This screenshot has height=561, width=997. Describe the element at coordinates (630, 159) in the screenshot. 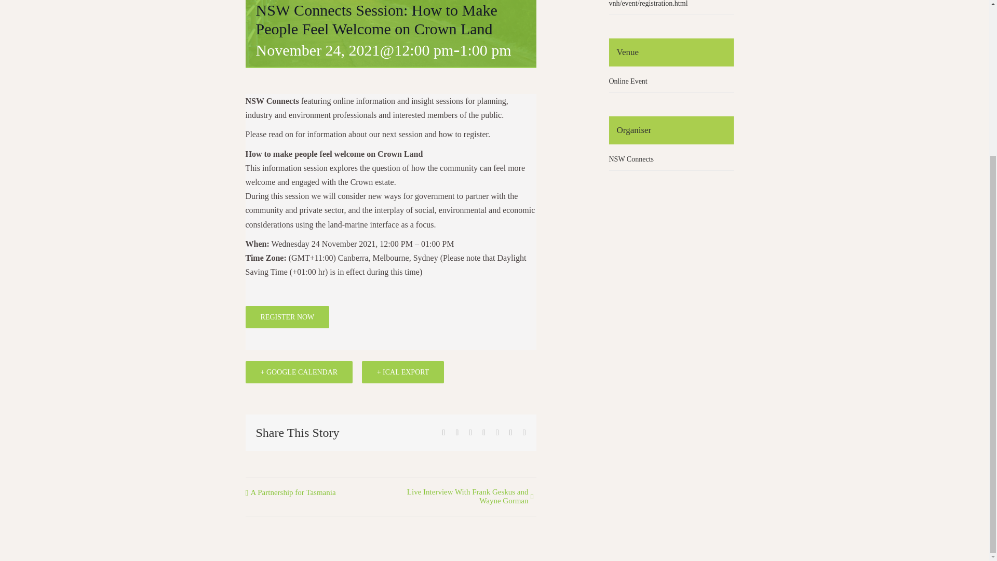

I see `NSW Connects` at that location.